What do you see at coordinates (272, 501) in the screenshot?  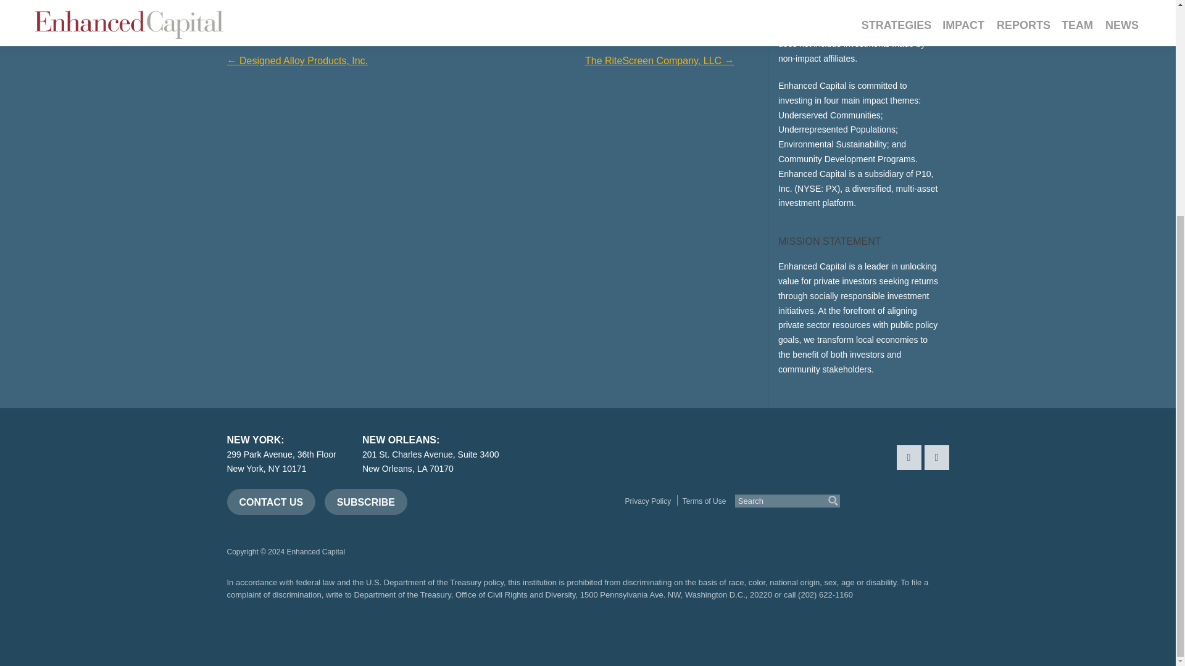 I see `CONTACT US` at bounding box center [272, 501].